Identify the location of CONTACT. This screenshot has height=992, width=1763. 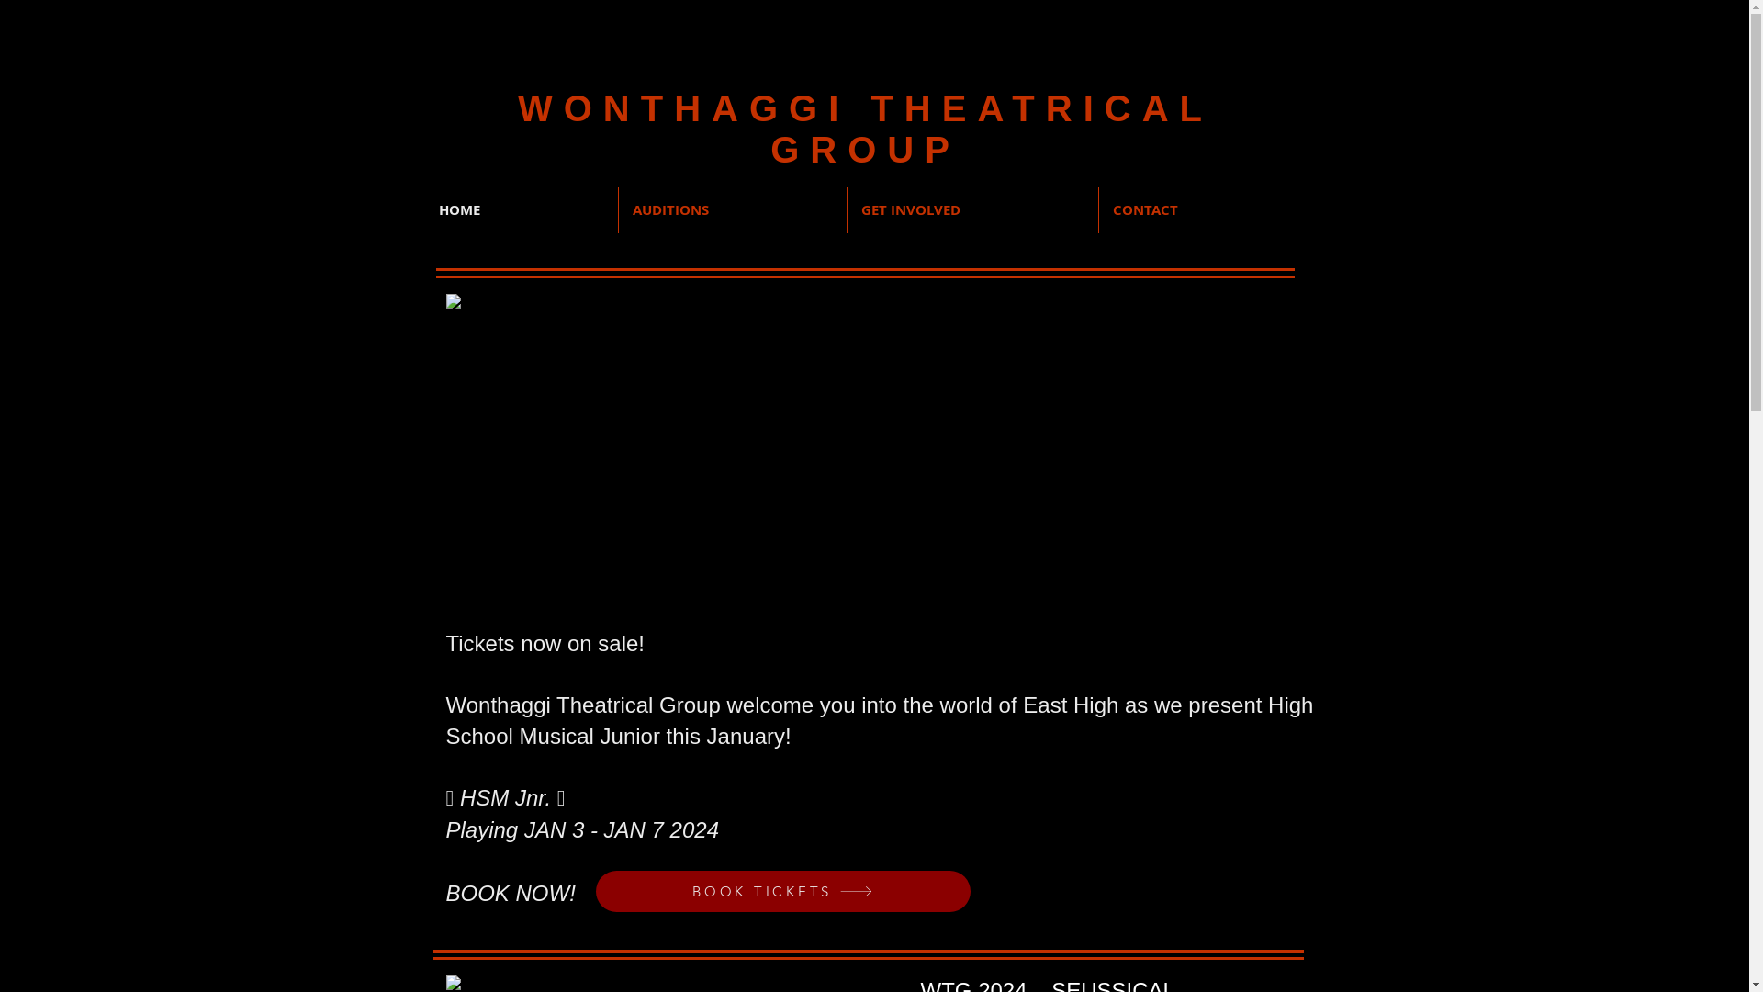
(1207, 210).